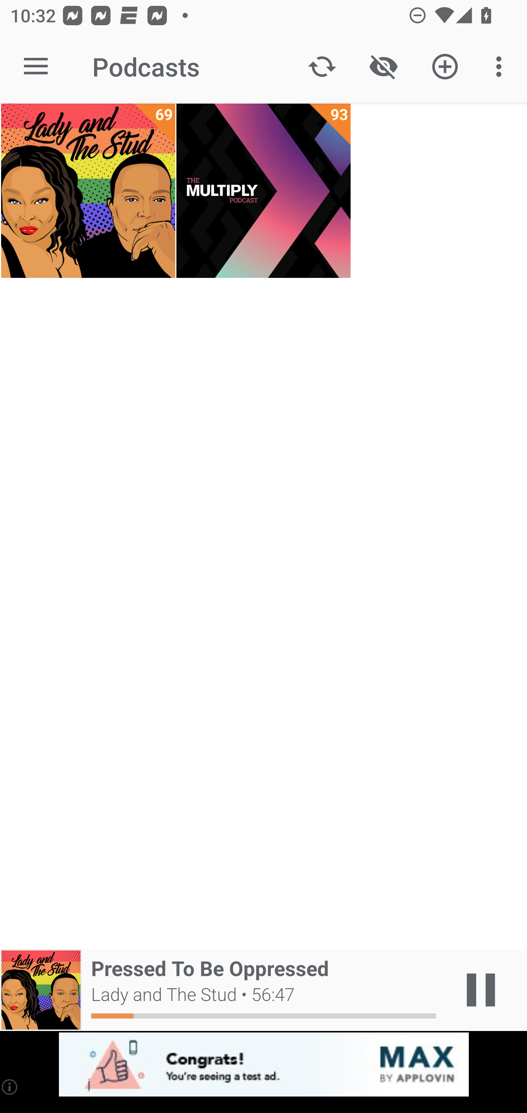  I want to click on (i), so click(10, 1087).